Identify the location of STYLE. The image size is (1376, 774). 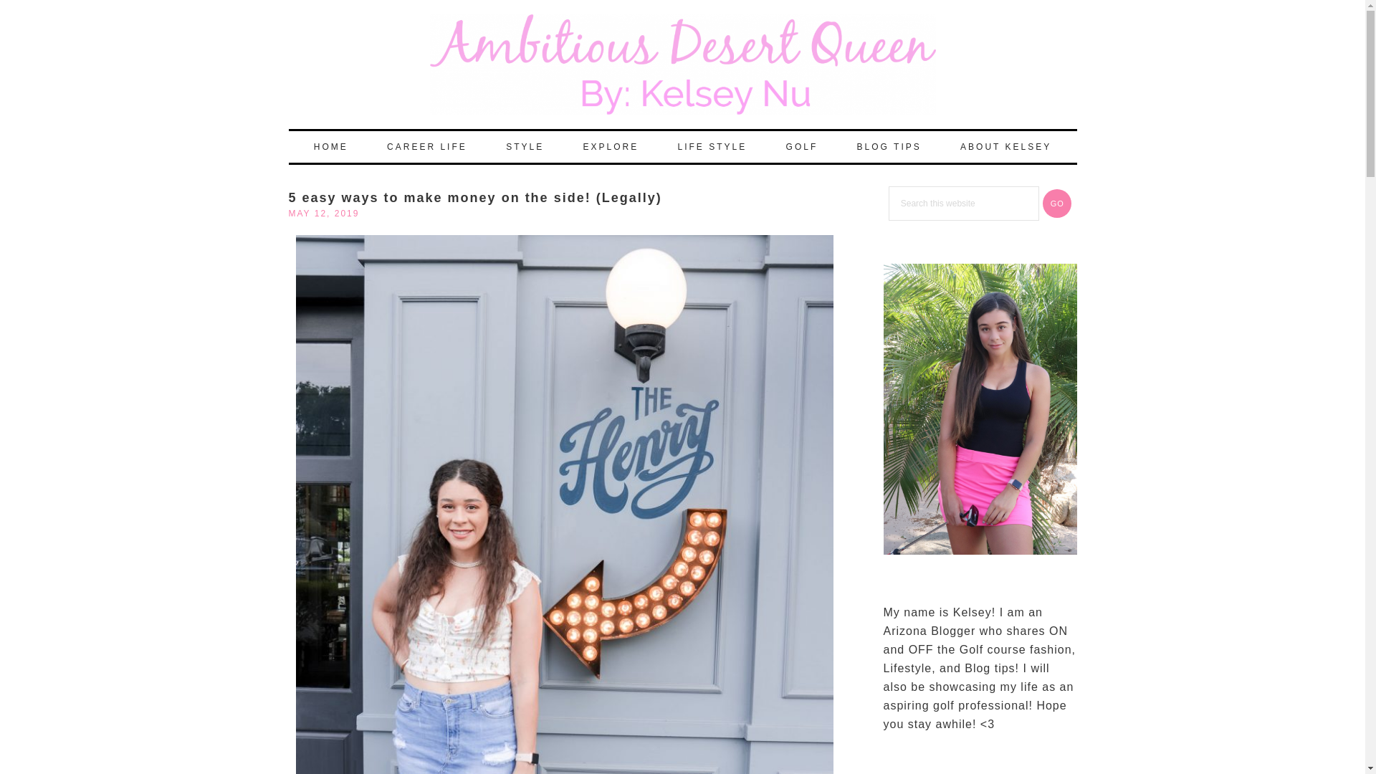
(525, 146).